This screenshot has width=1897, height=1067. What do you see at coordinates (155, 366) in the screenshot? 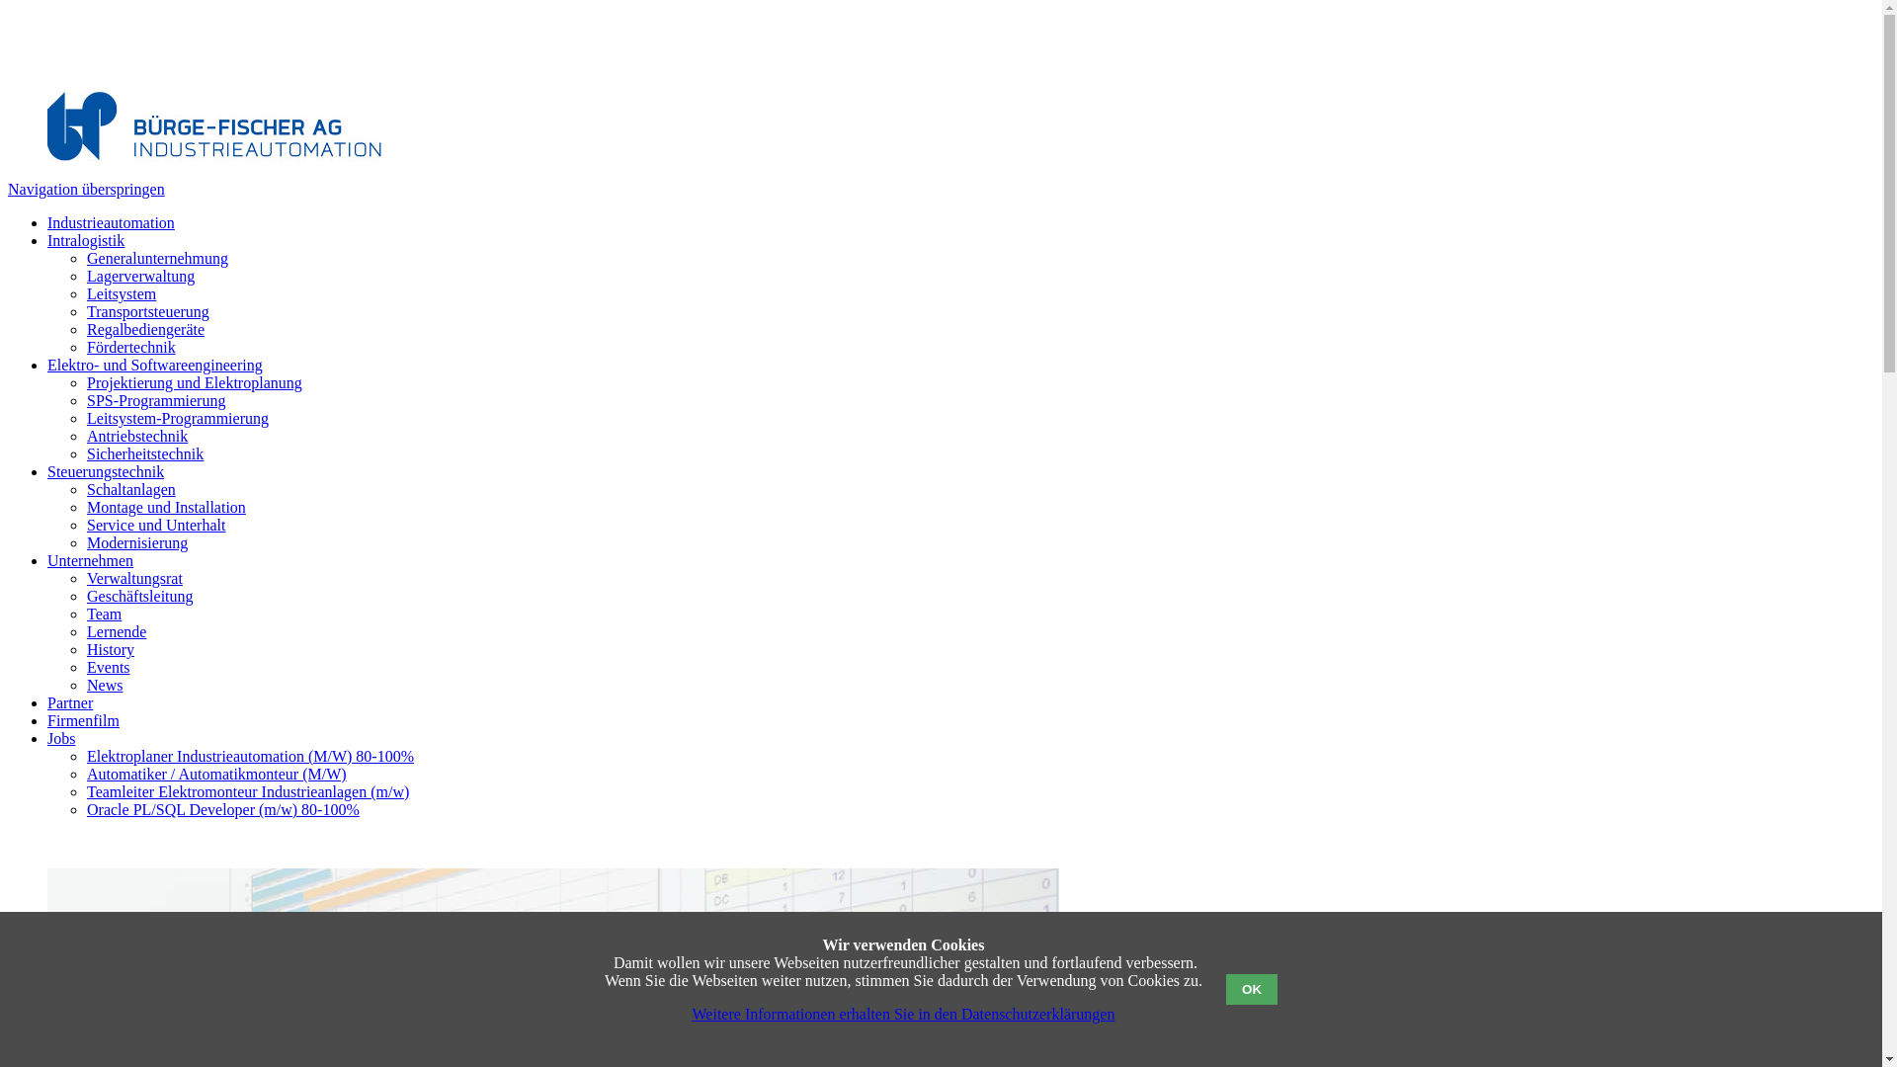
I see `Elektro- und Softwareengineering` at bounding box center [155, 366].